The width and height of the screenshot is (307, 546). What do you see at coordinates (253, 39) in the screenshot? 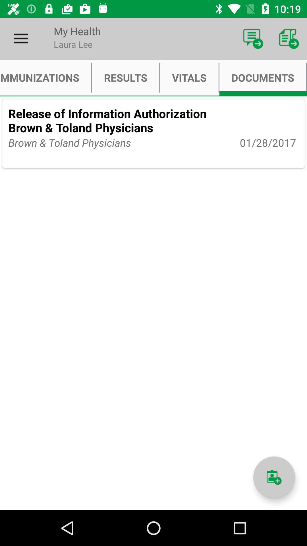
I see `press the item next to the my health icon` at bounding box center [253, 39].